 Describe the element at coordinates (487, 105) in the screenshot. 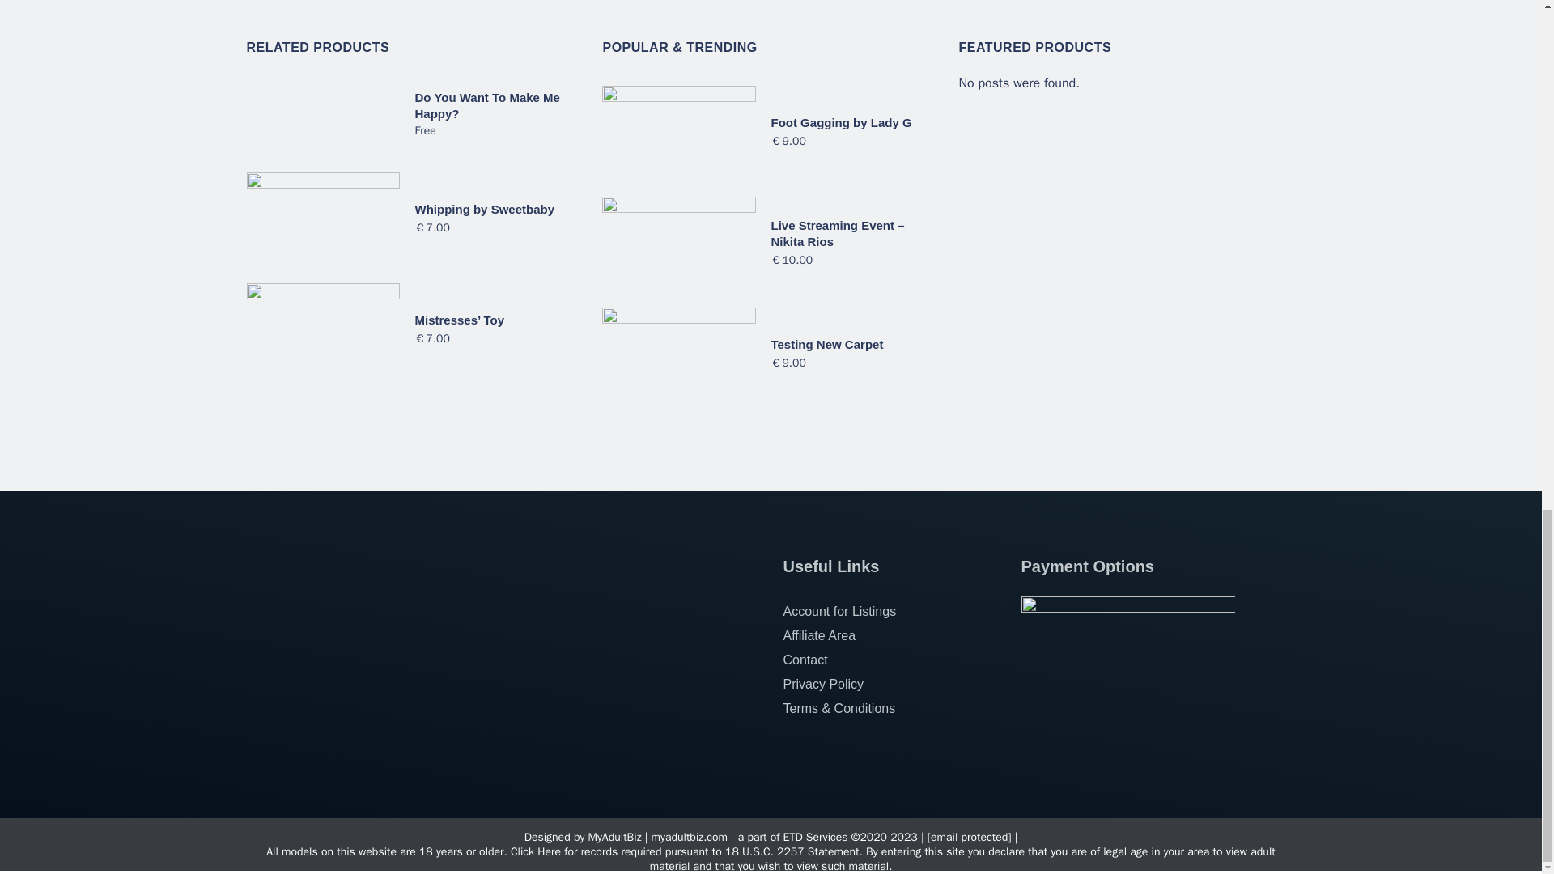

I see `Do You Want To Make Me Happy?` at that location.